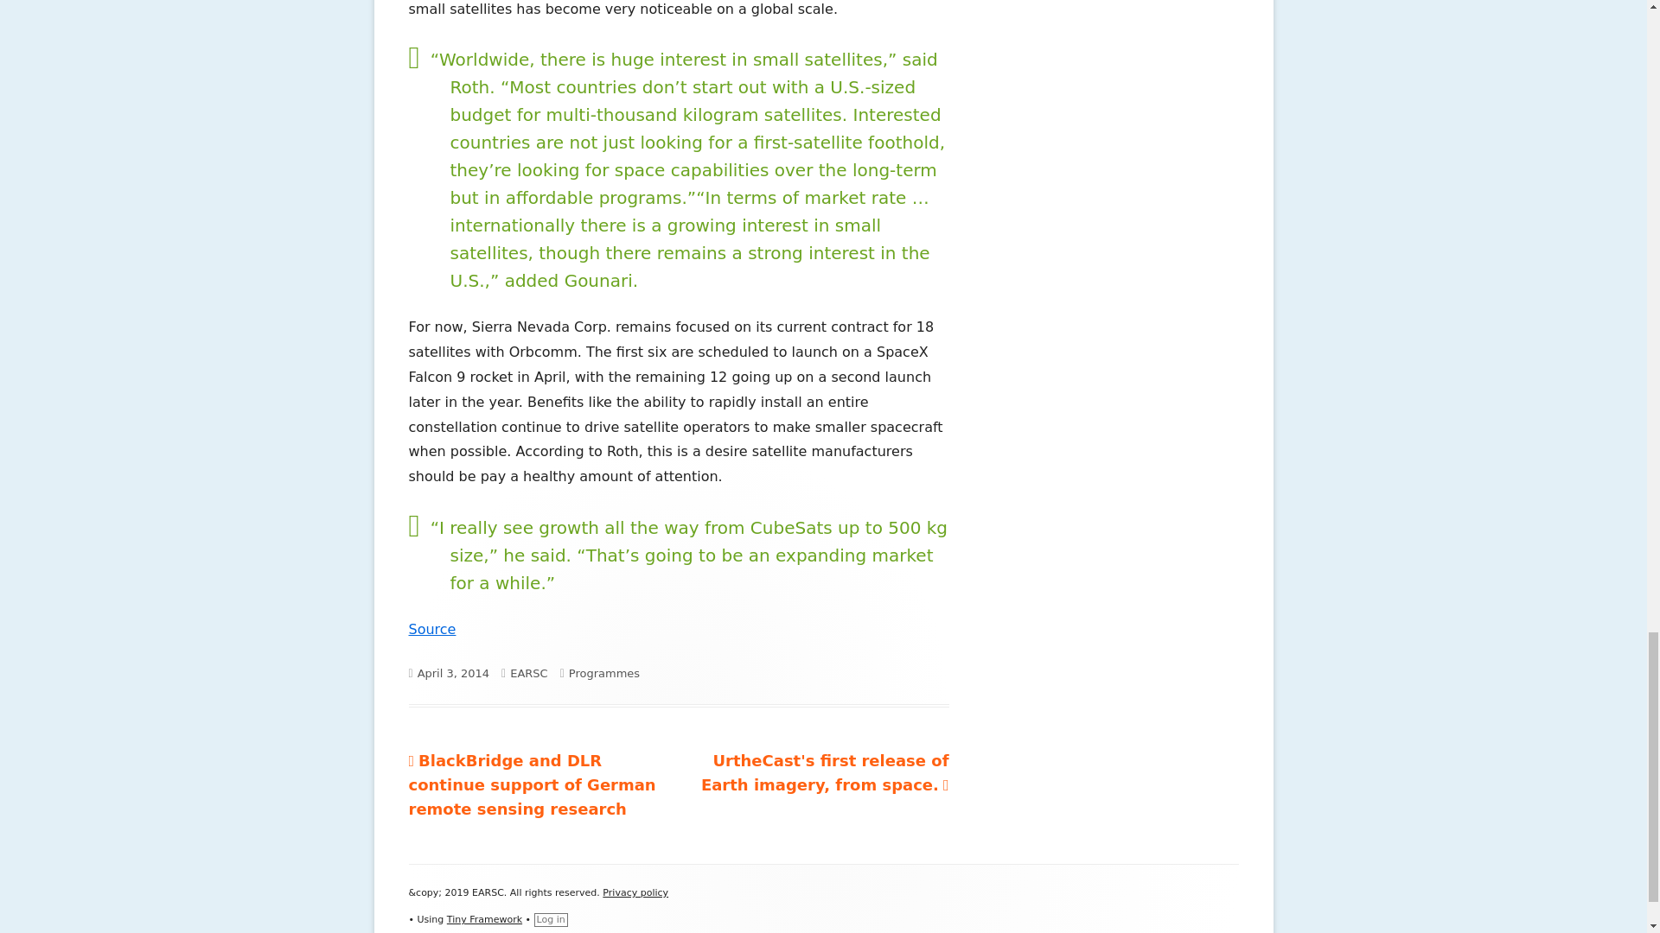 Image resolution: width=1660 pixels, height=933 pixels. Describe the element at coordinates (528, 674) in the screenshot. I see `EARSC` at that location.